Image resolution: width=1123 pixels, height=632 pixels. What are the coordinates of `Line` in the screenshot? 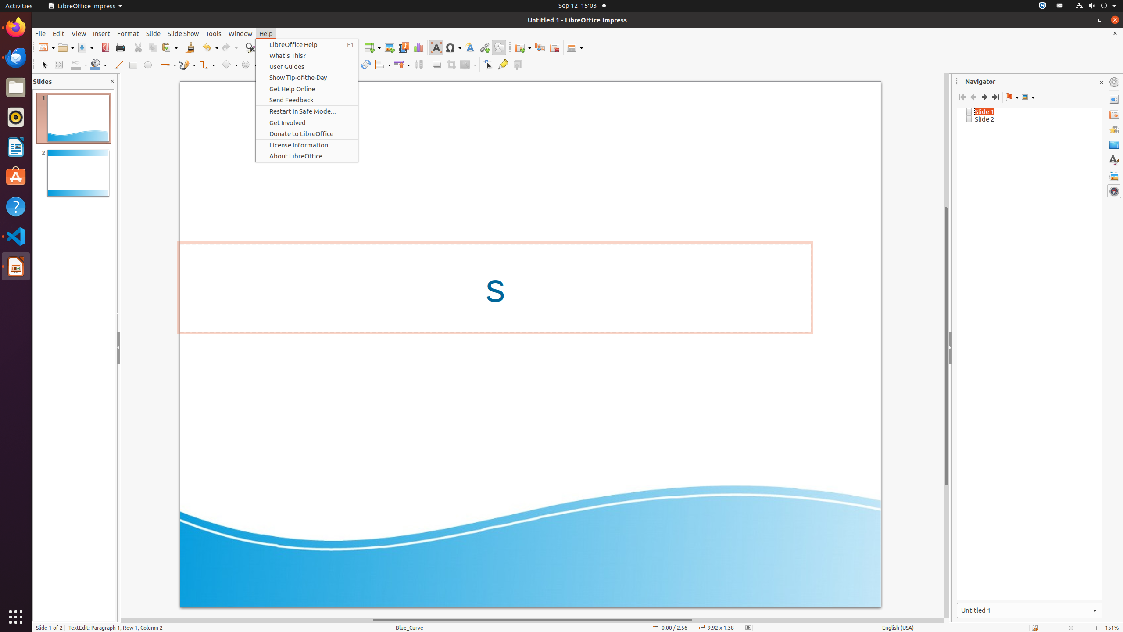 It's located at (118, 65).